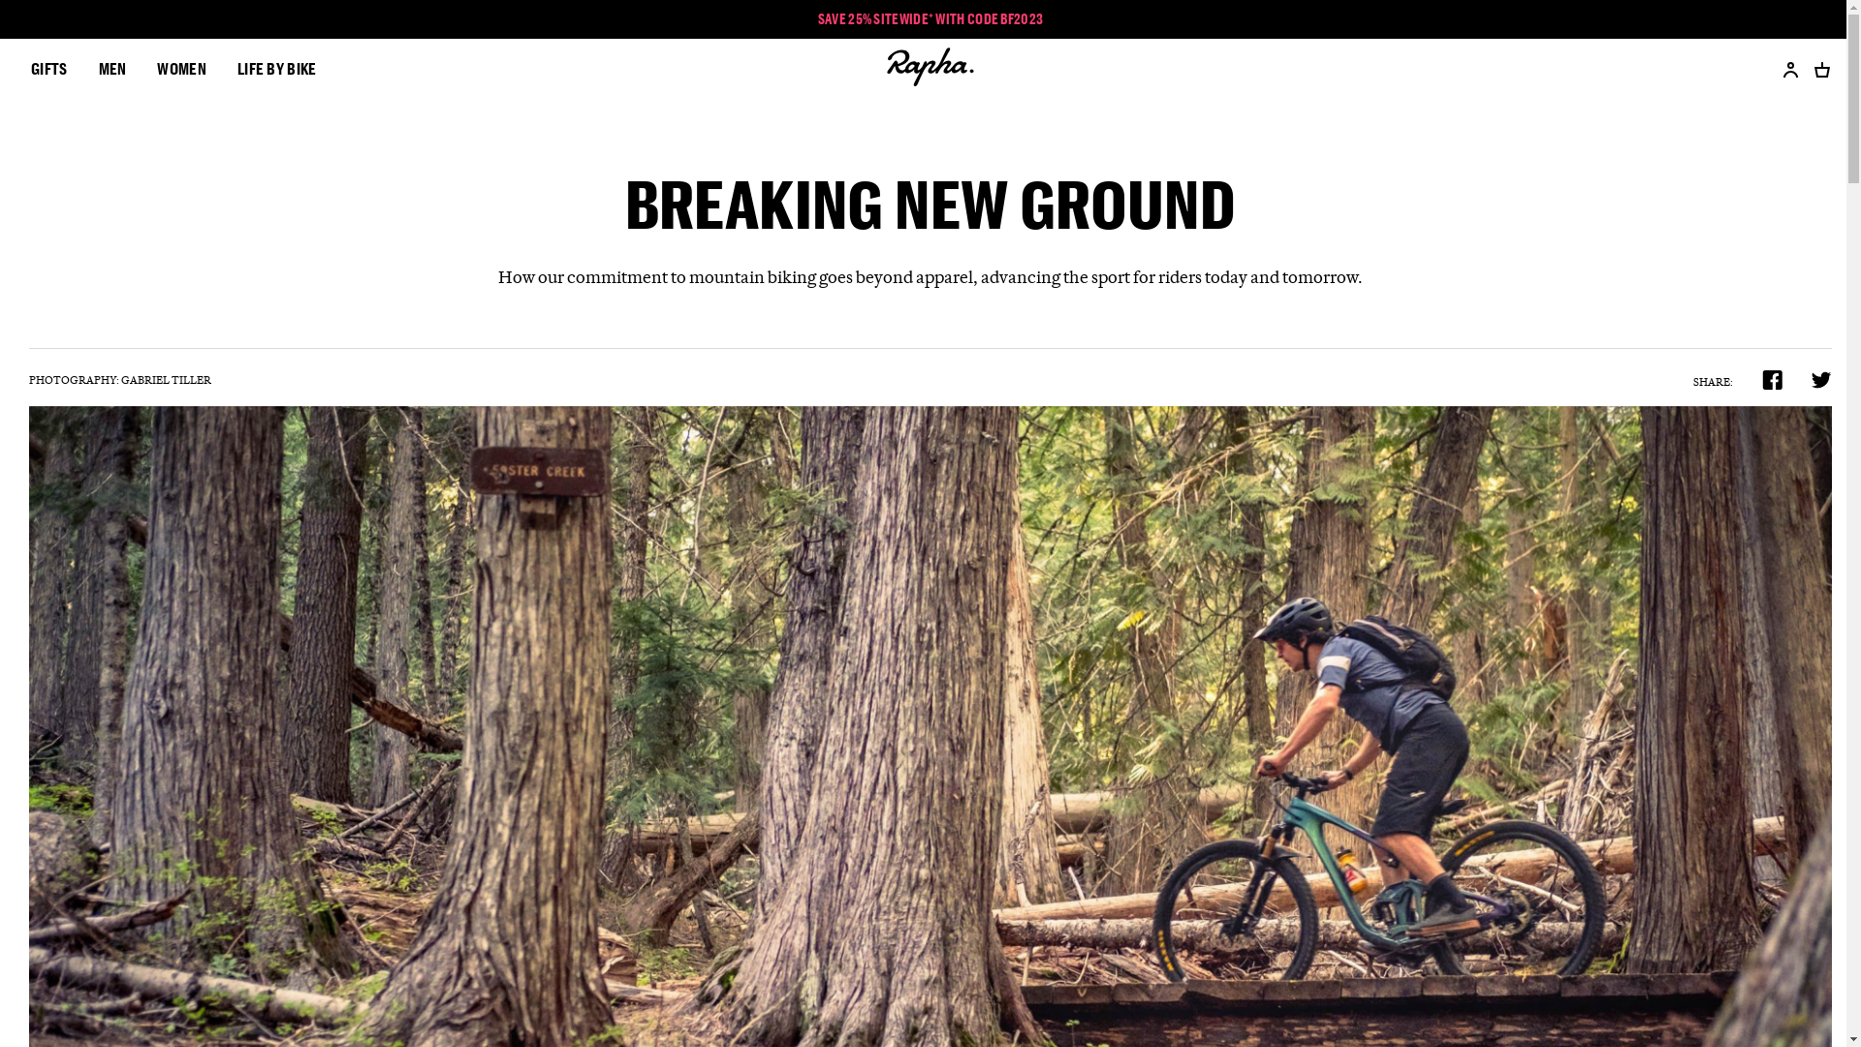 This screenshot has width=1861, height=1047. Describe the element at coordinates (182, 70) in the screenshot. I see `WOMEN` at that location.